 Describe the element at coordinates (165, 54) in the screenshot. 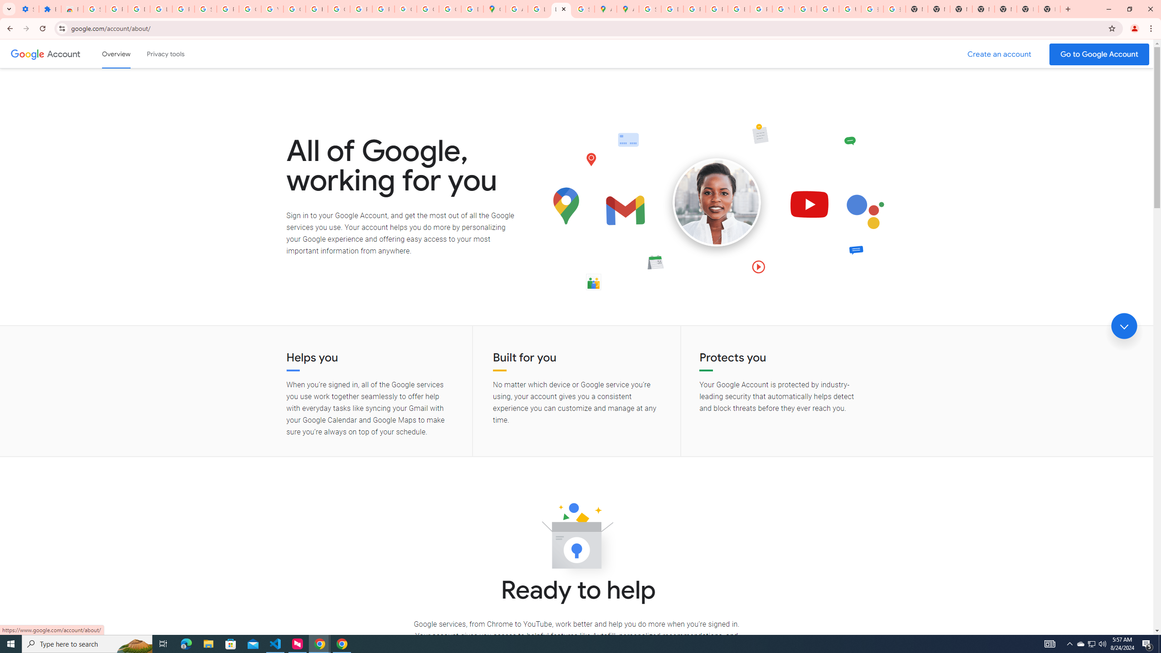

I see `Privacy tools` at that location.